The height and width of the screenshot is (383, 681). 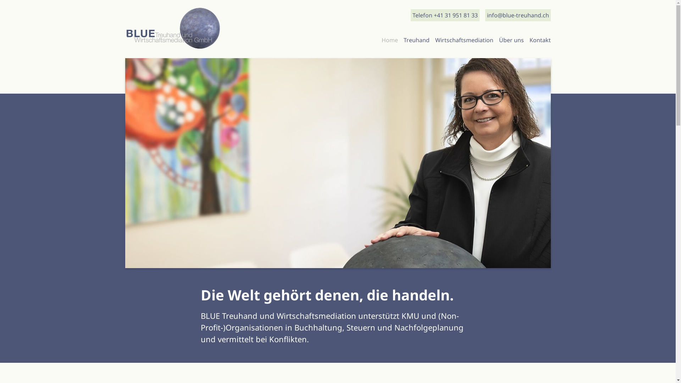 What do you see at coordinates (445, 15) in the screenshot?
I see `Telefon +41 31 951 81 33` at bounding box center [445, 15].